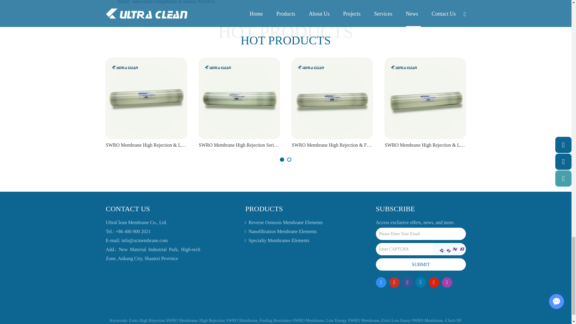  What do you see at coordinates (239, 98) in the screenshot?
I see `SWRO Membrane High Rejection Series SW-8040-400HR` at bounding box center [239, 98].